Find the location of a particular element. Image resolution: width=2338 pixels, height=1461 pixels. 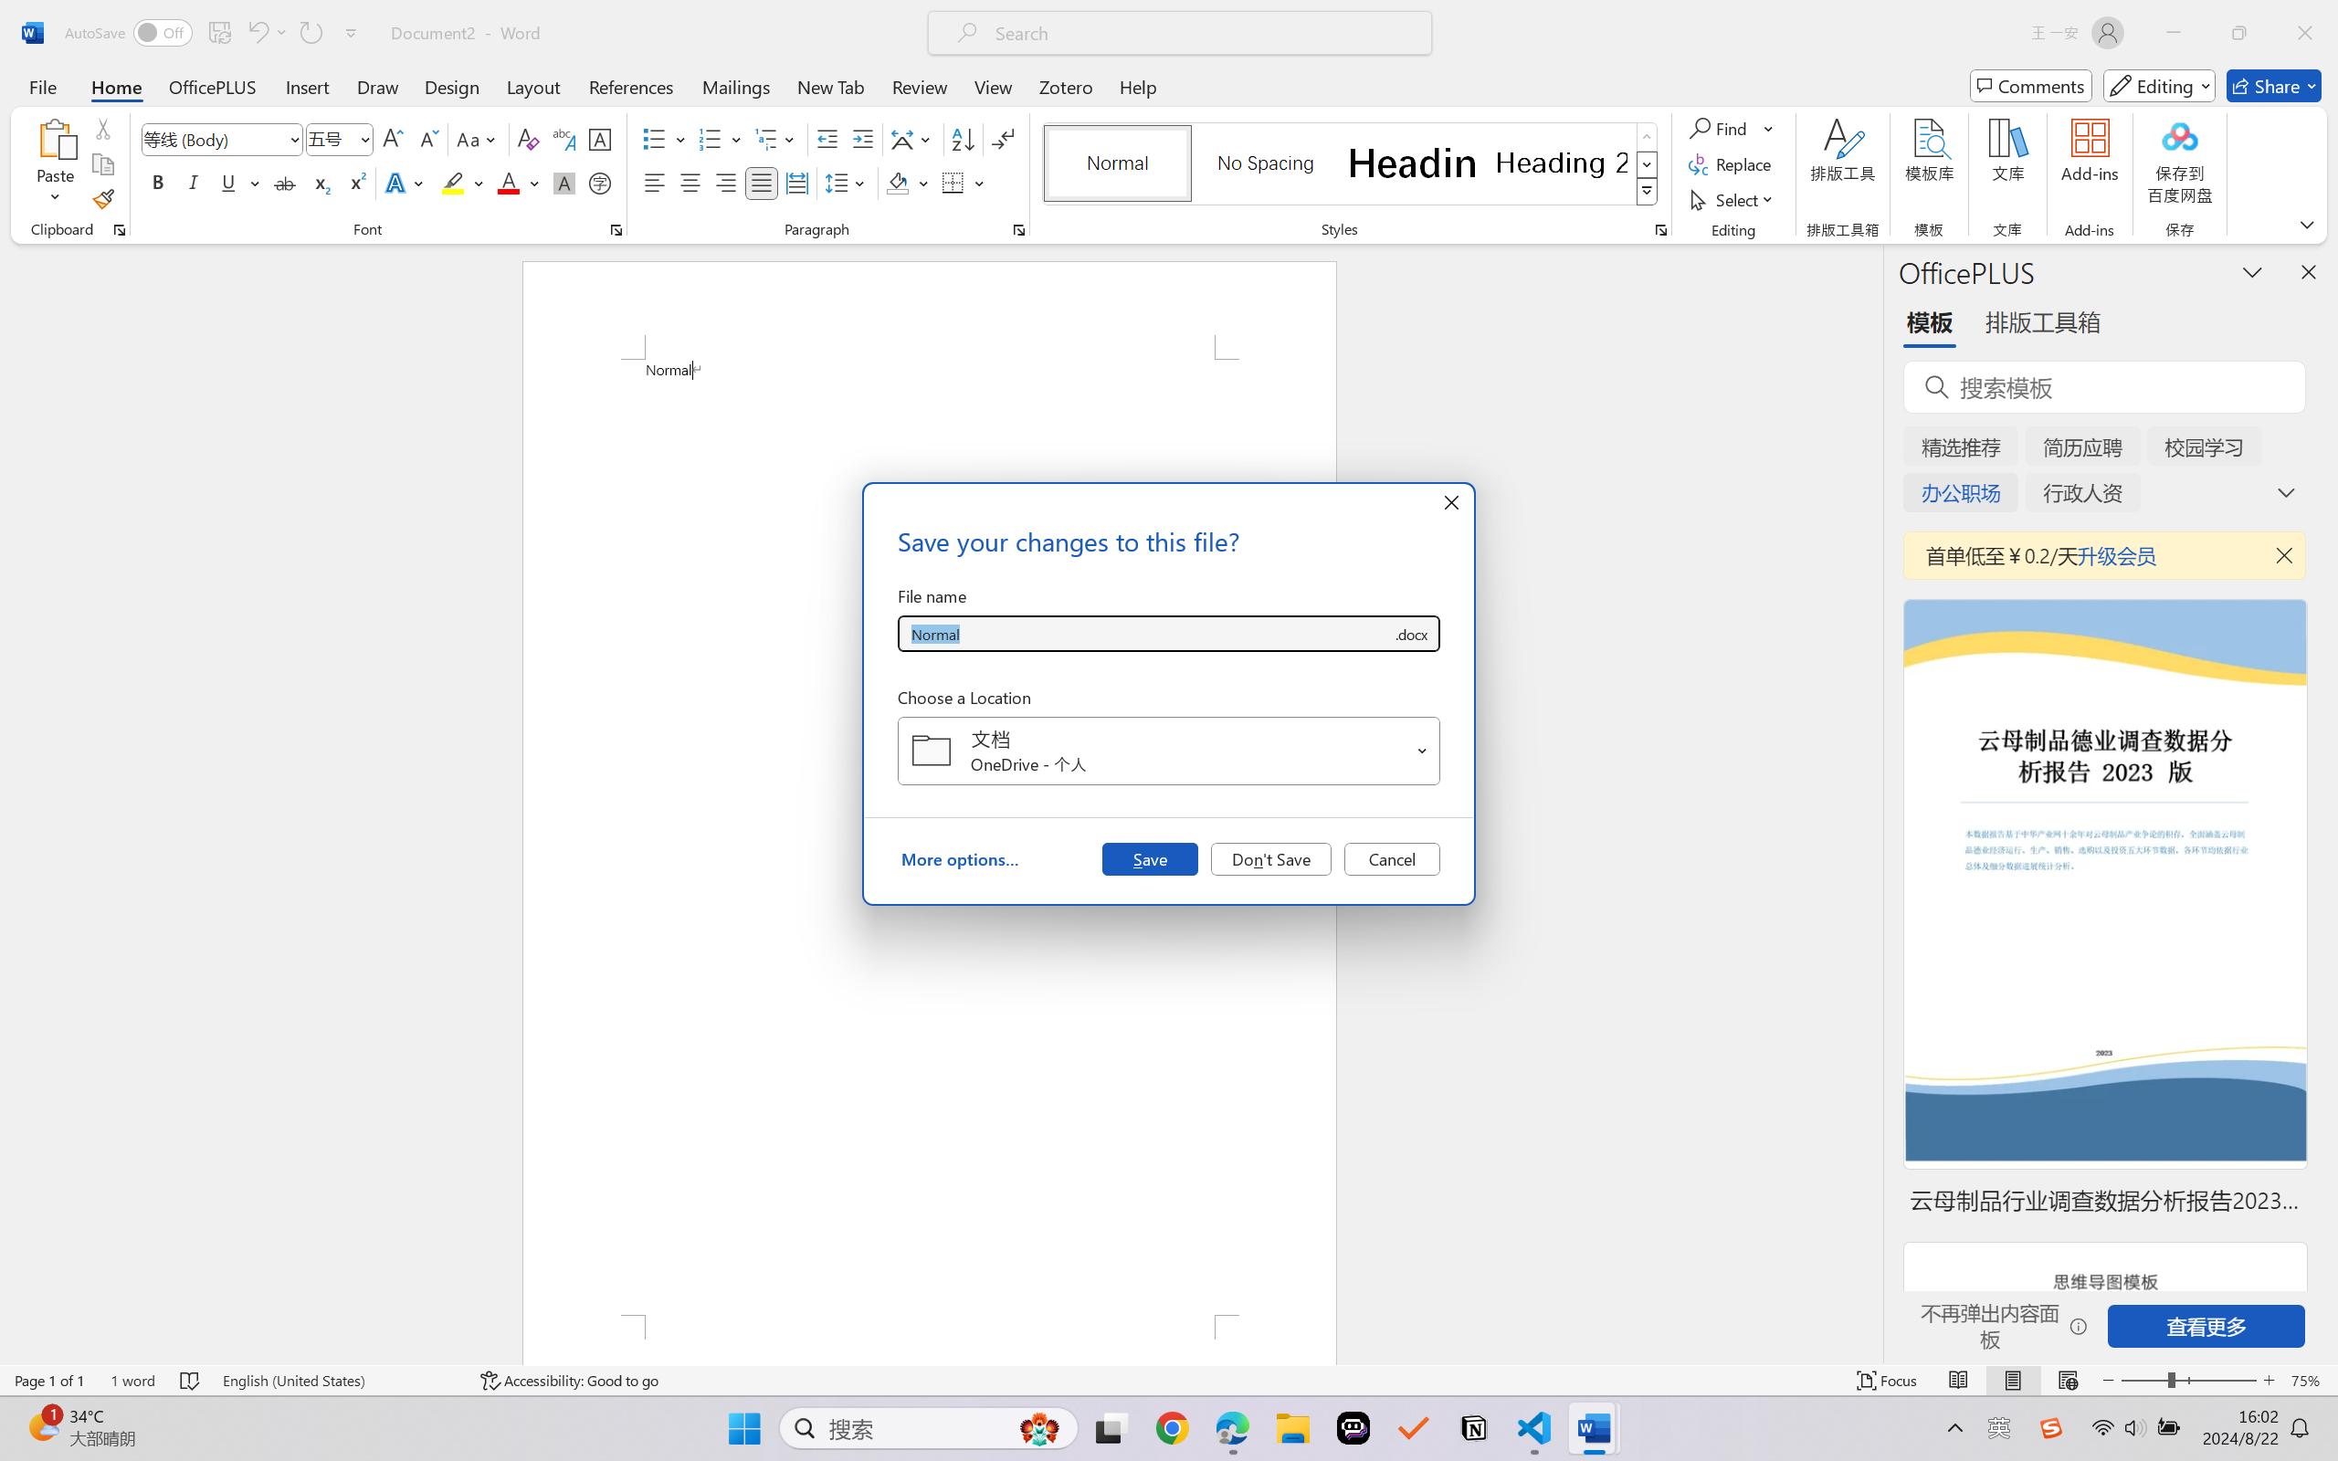

Microsoft search is located at coordinates (1204, 33).